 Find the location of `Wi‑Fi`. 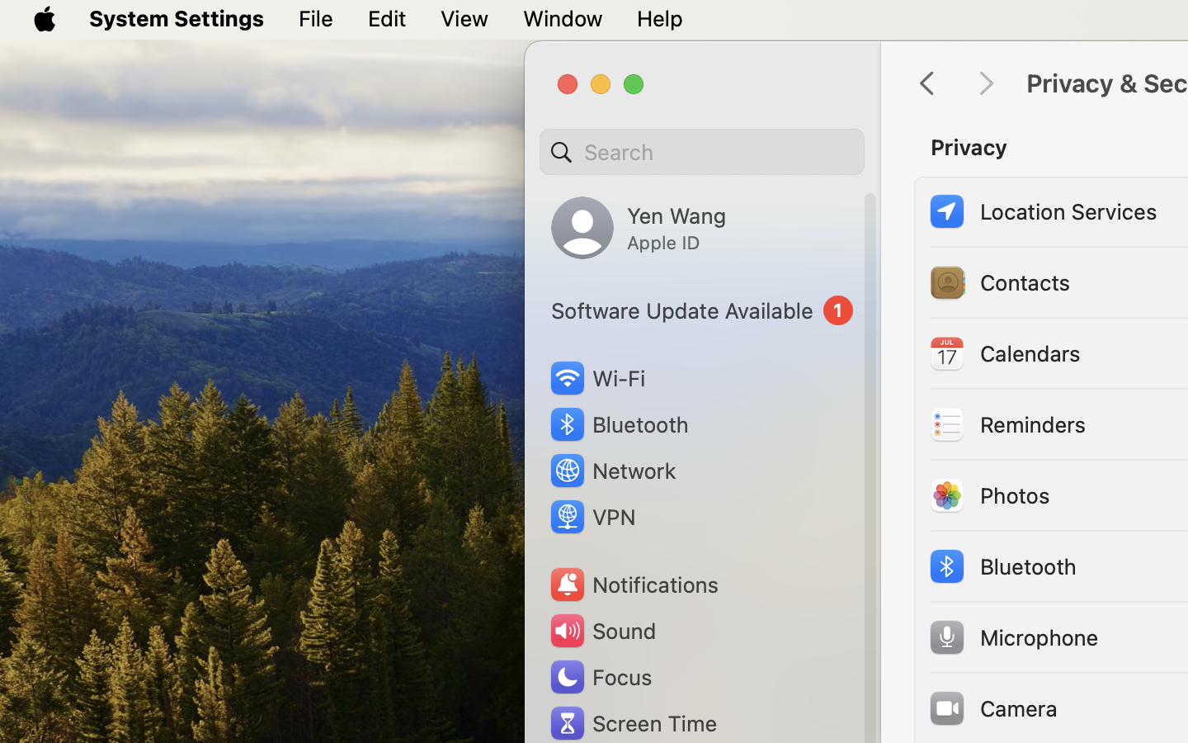

Wi‑Fi is located at coordinates (596, 378).